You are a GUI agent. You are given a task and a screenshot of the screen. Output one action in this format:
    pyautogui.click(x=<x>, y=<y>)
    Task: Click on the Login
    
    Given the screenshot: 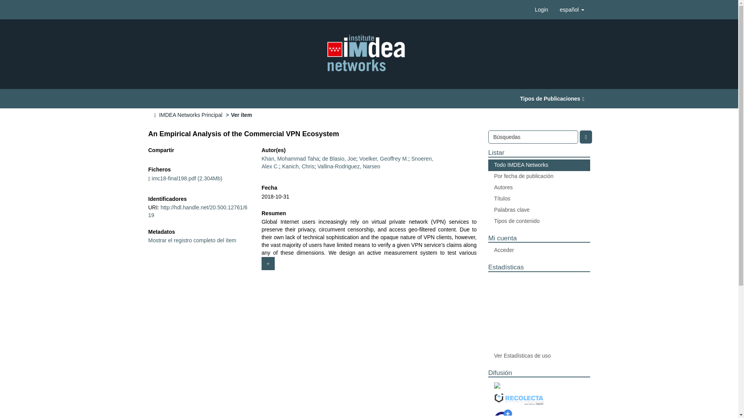 What is the action you would take?
    pyautogui.click(x=541, y=9)
    